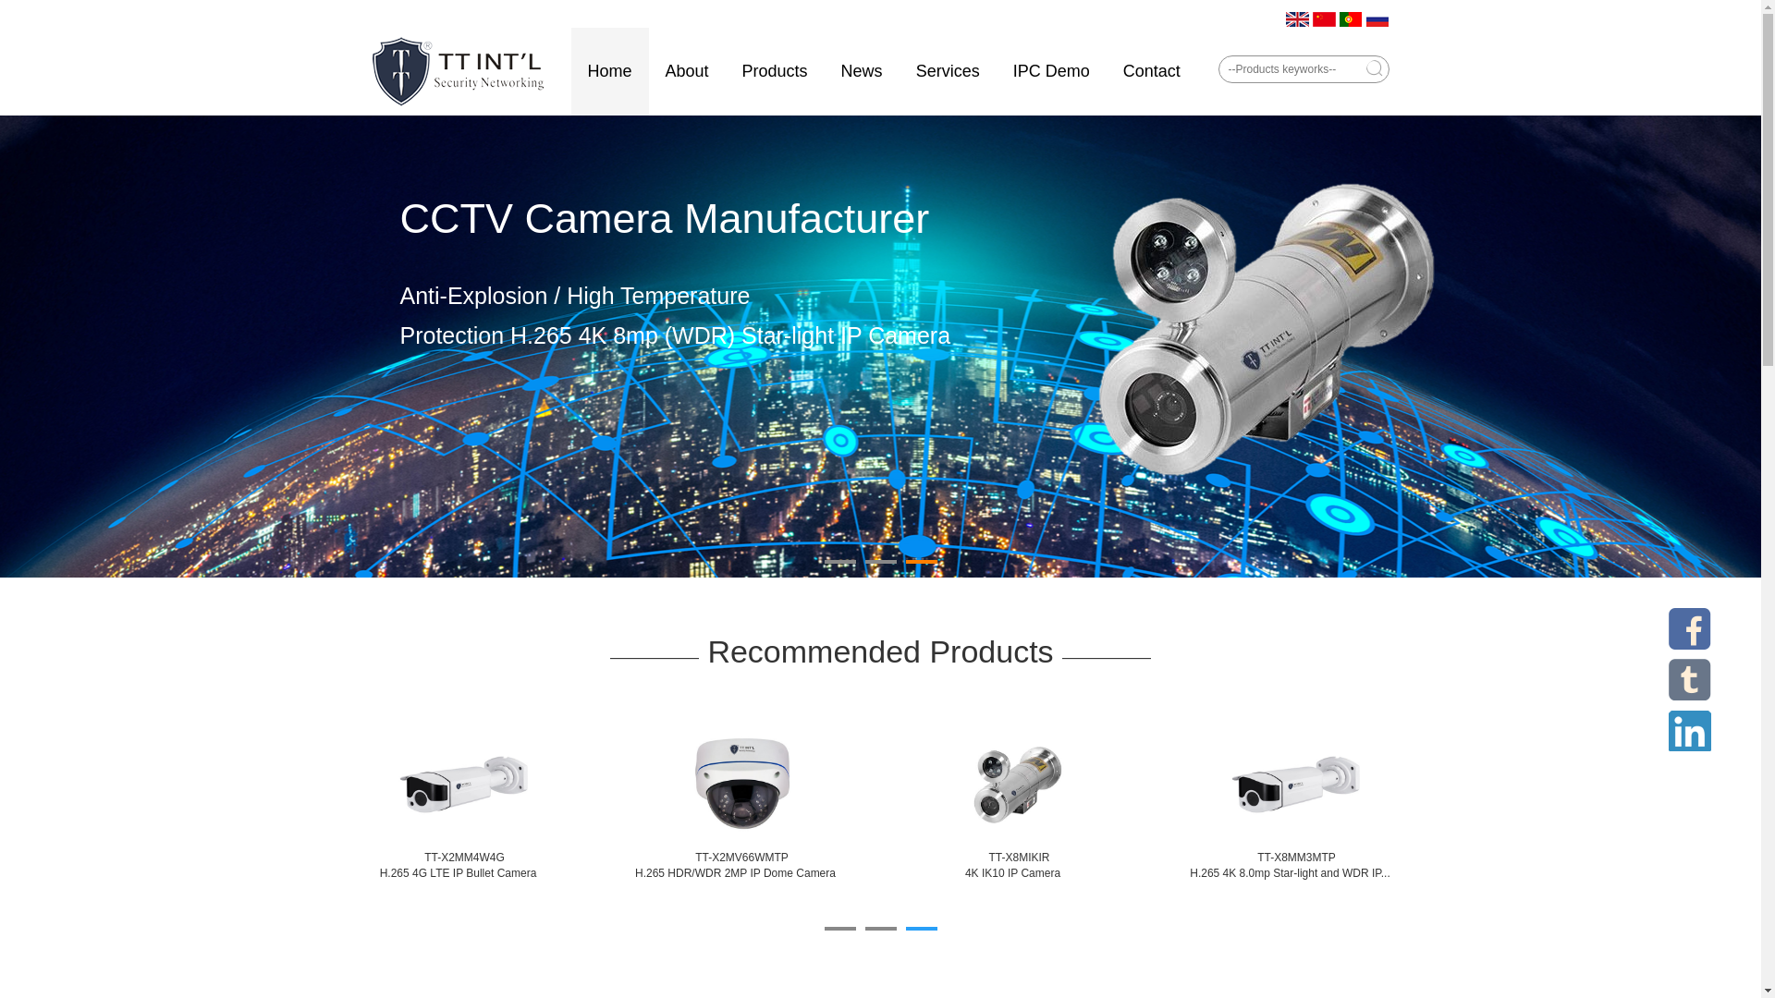 The width and height of the screenshot is (1775, 998). What do you see at coordinates (862, 72) in the screenshot?
I see `News` at bounding box center [862, 72].